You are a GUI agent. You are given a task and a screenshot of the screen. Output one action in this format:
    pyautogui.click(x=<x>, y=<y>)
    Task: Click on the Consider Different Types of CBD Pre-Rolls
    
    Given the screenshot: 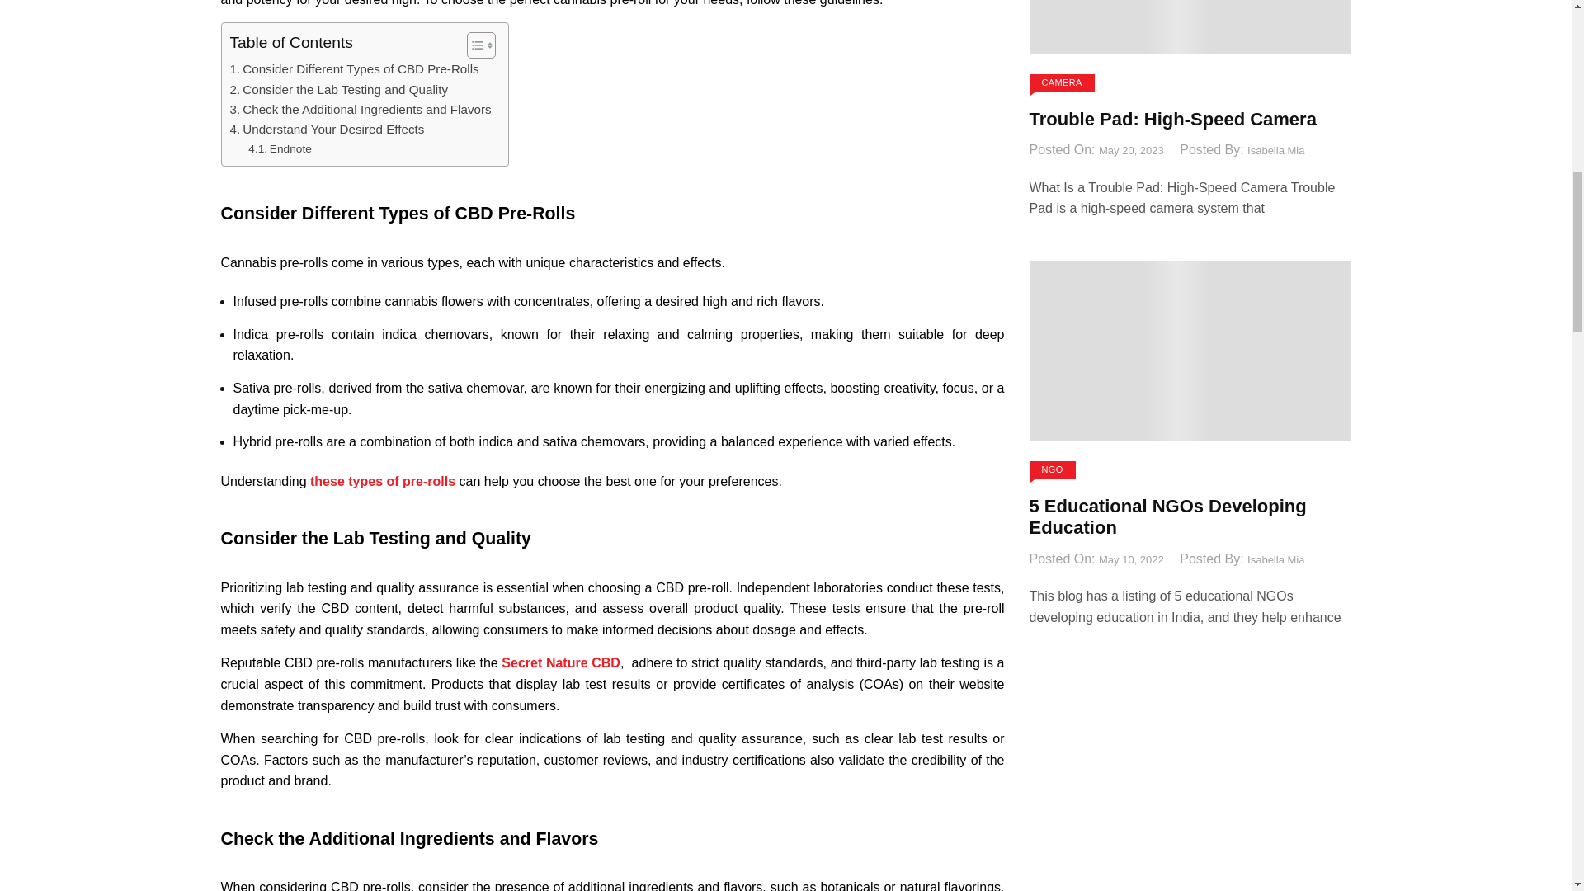 What is the action you would take?
    pyautogui.click(x=353, y=69)
    